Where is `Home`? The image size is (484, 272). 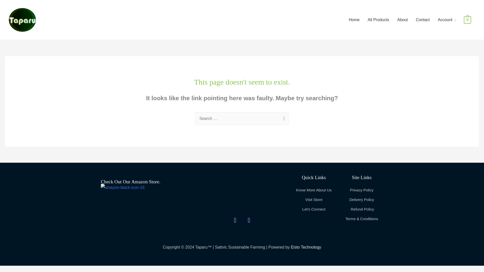
Home is located at coordinates (354, 20).